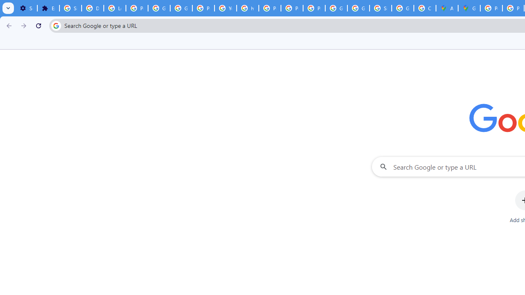 This screenshot has width=525, height=295. Describe the element at coordinates (181, 8) in the screenshot. I see `Google Account Help` at that location.